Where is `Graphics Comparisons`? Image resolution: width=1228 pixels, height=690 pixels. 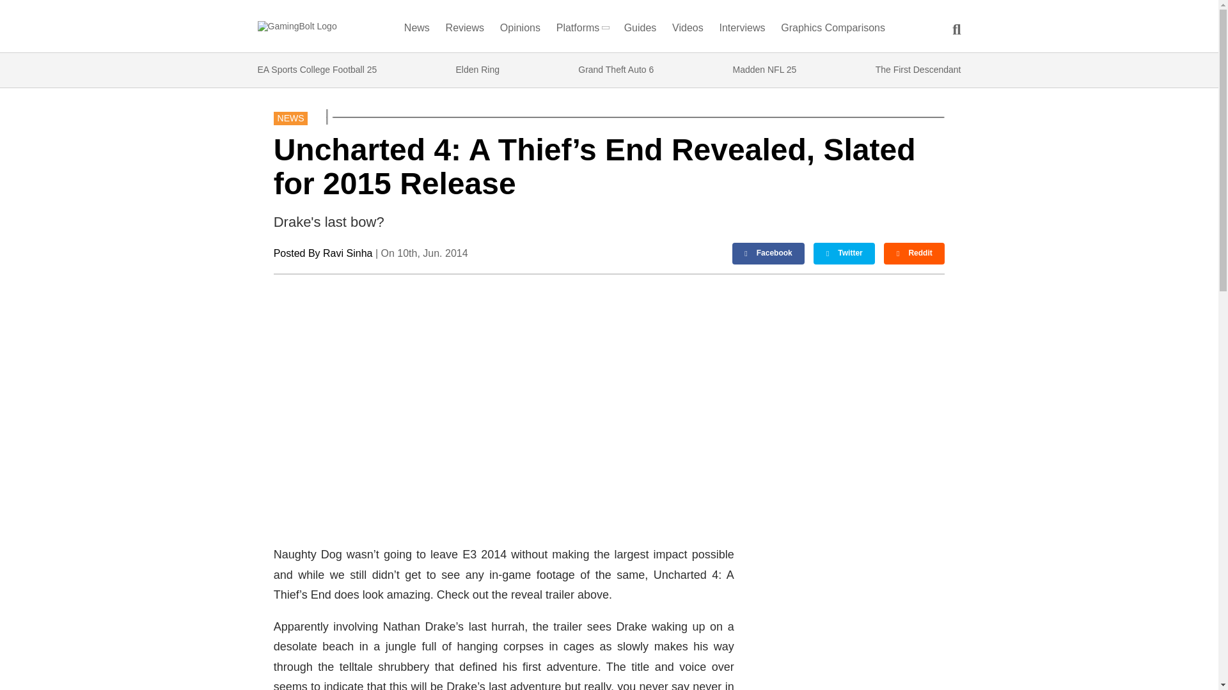
Graphics Comparisons is located at coordinates (833, 31).